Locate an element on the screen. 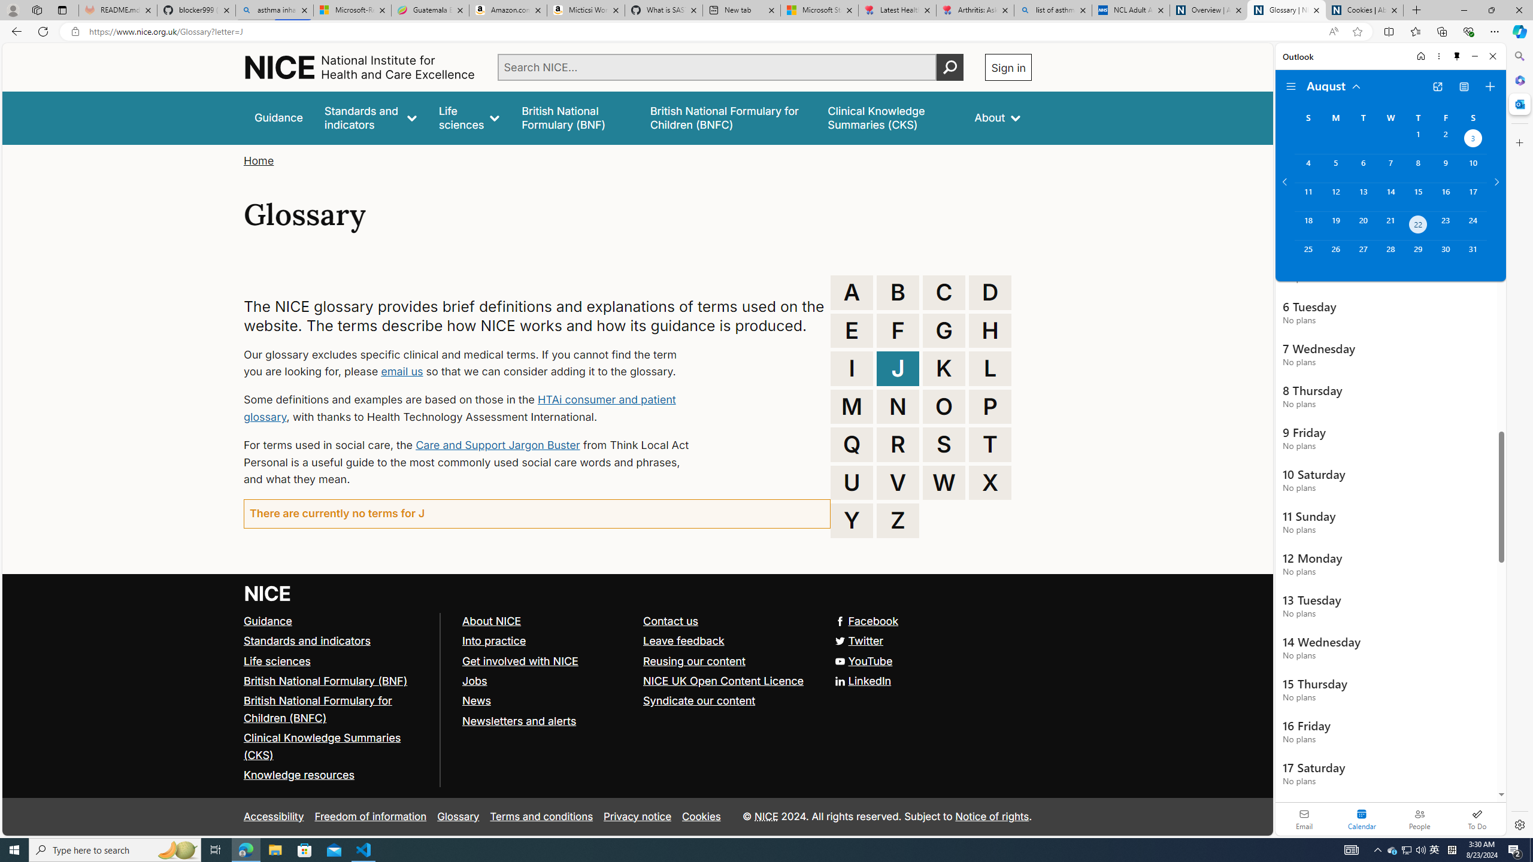 The width and height of the screenshot is (1533, 862). L is located at coordinates (990, 369).